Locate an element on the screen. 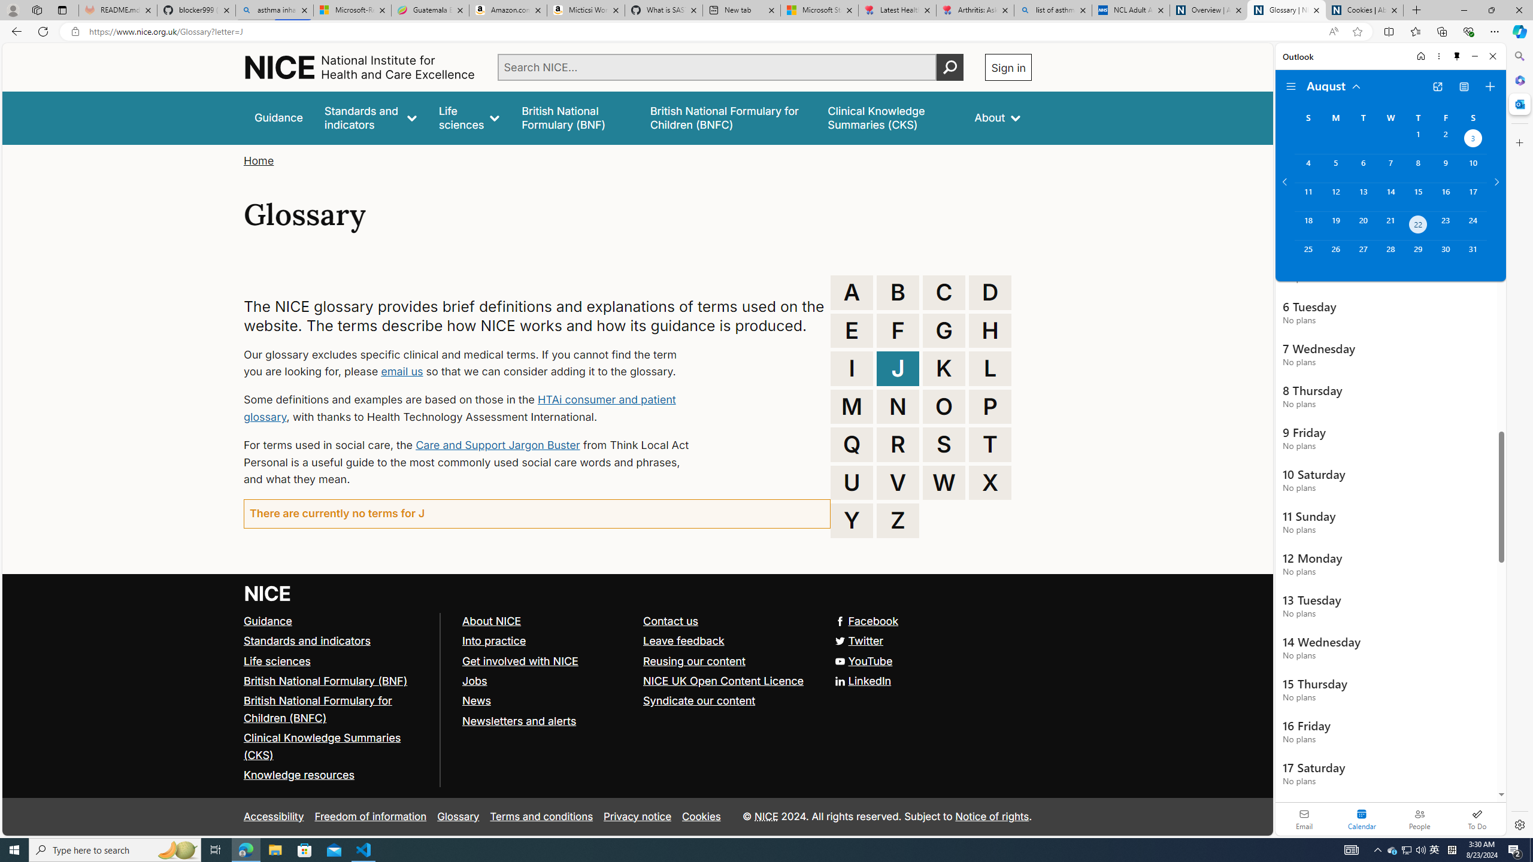 The width and height of the screenshot is (1533, 862). L is located at coordinates (990, 369).